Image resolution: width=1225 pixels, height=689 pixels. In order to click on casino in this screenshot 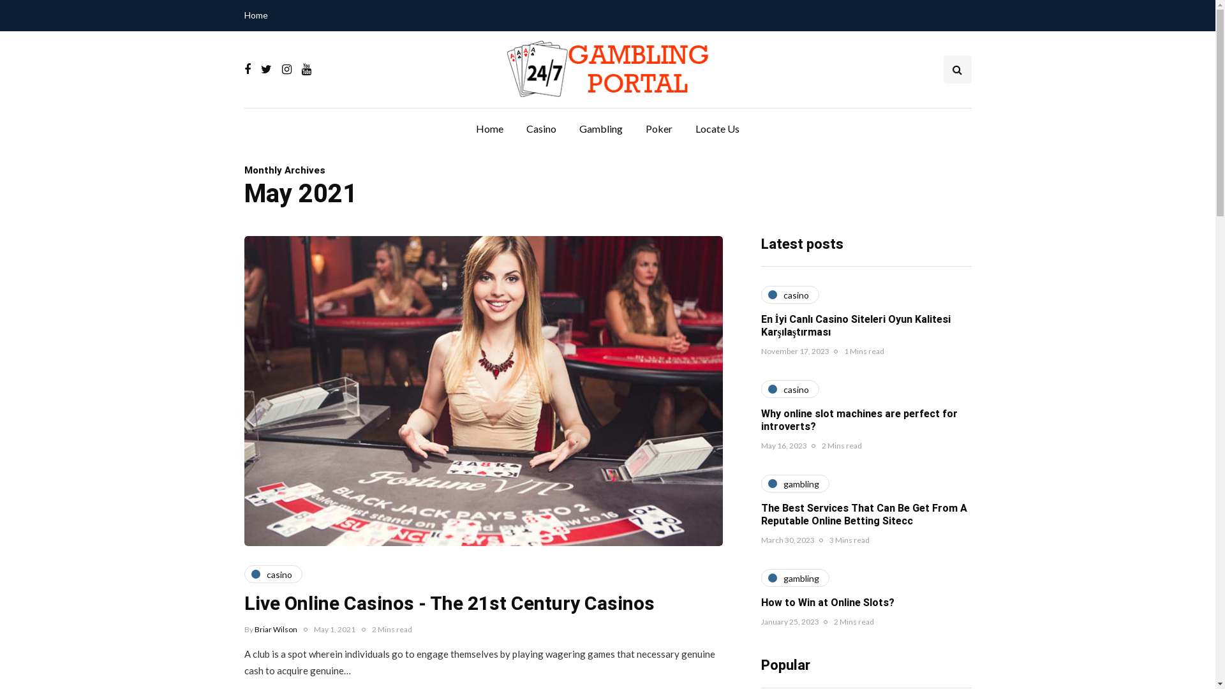, I will do `click(273, 574)`.